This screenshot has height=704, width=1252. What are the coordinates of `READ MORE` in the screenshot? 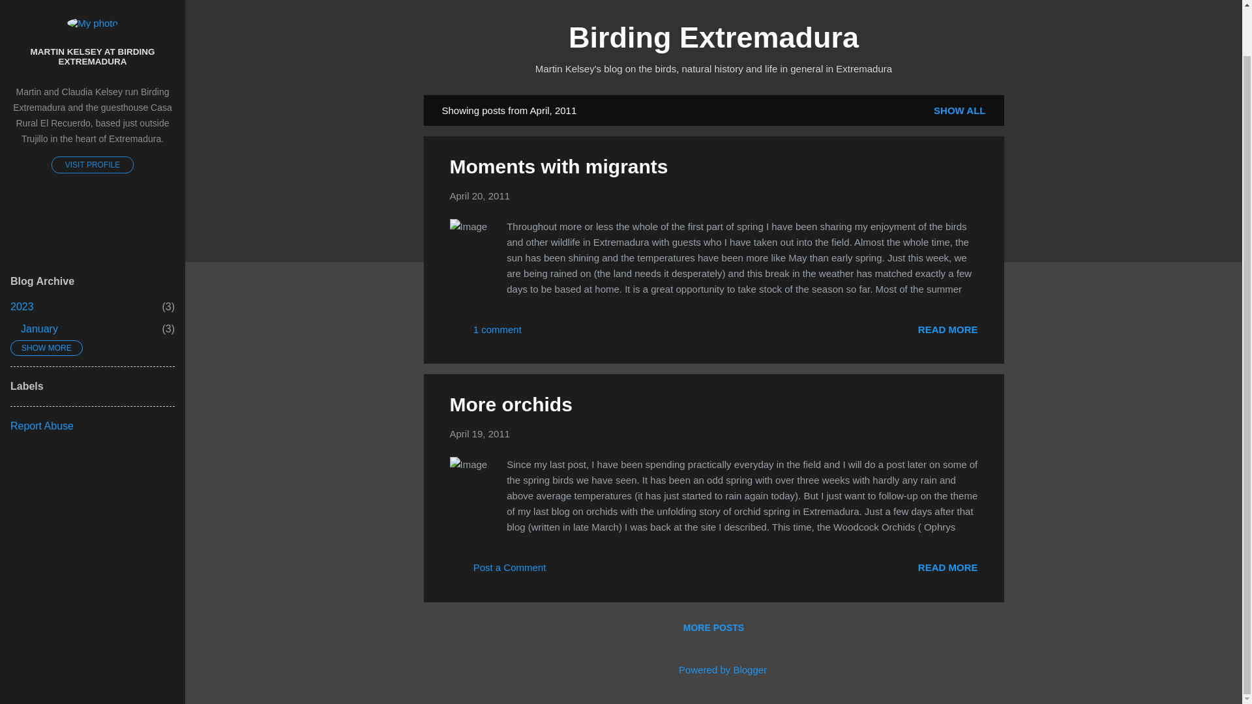 It's located at (947, 329).